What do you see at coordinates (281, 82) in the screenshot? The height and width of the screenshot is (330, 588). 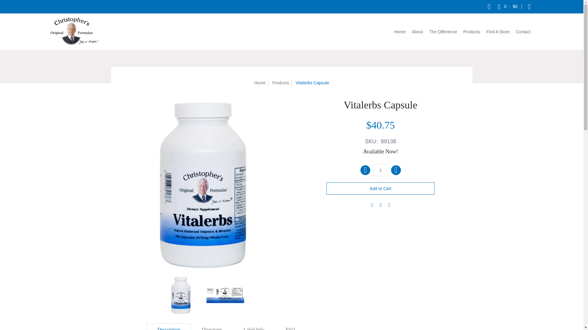 I see `Products` at bounding box center [281, 82].